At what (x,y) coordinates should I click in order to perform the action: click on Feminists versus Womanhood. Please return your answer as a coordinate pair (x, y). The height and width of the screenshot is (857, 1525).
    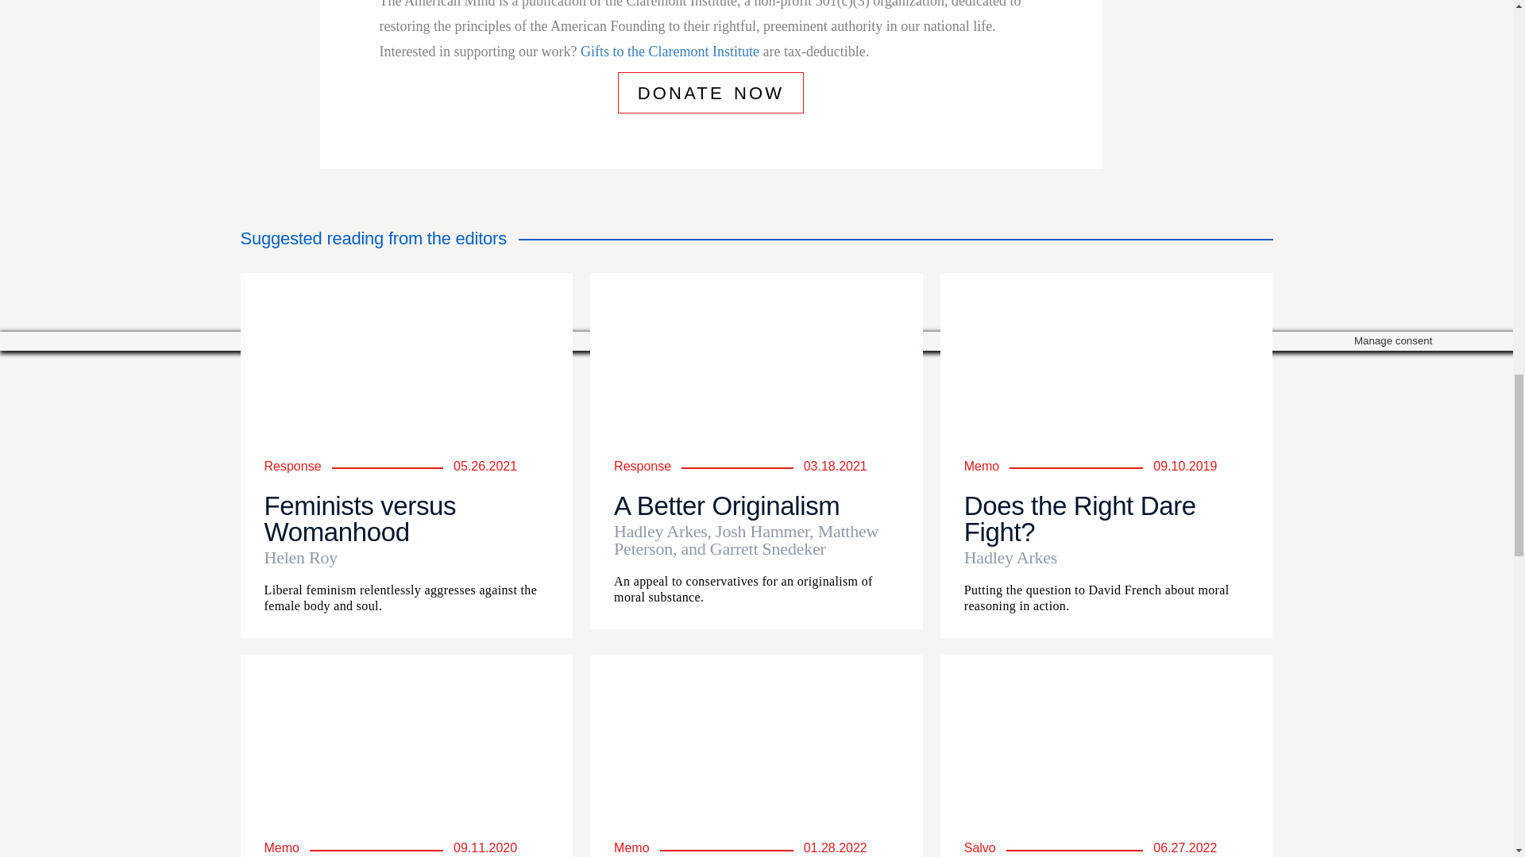
    Looking at the image, I should click on (360, 519).